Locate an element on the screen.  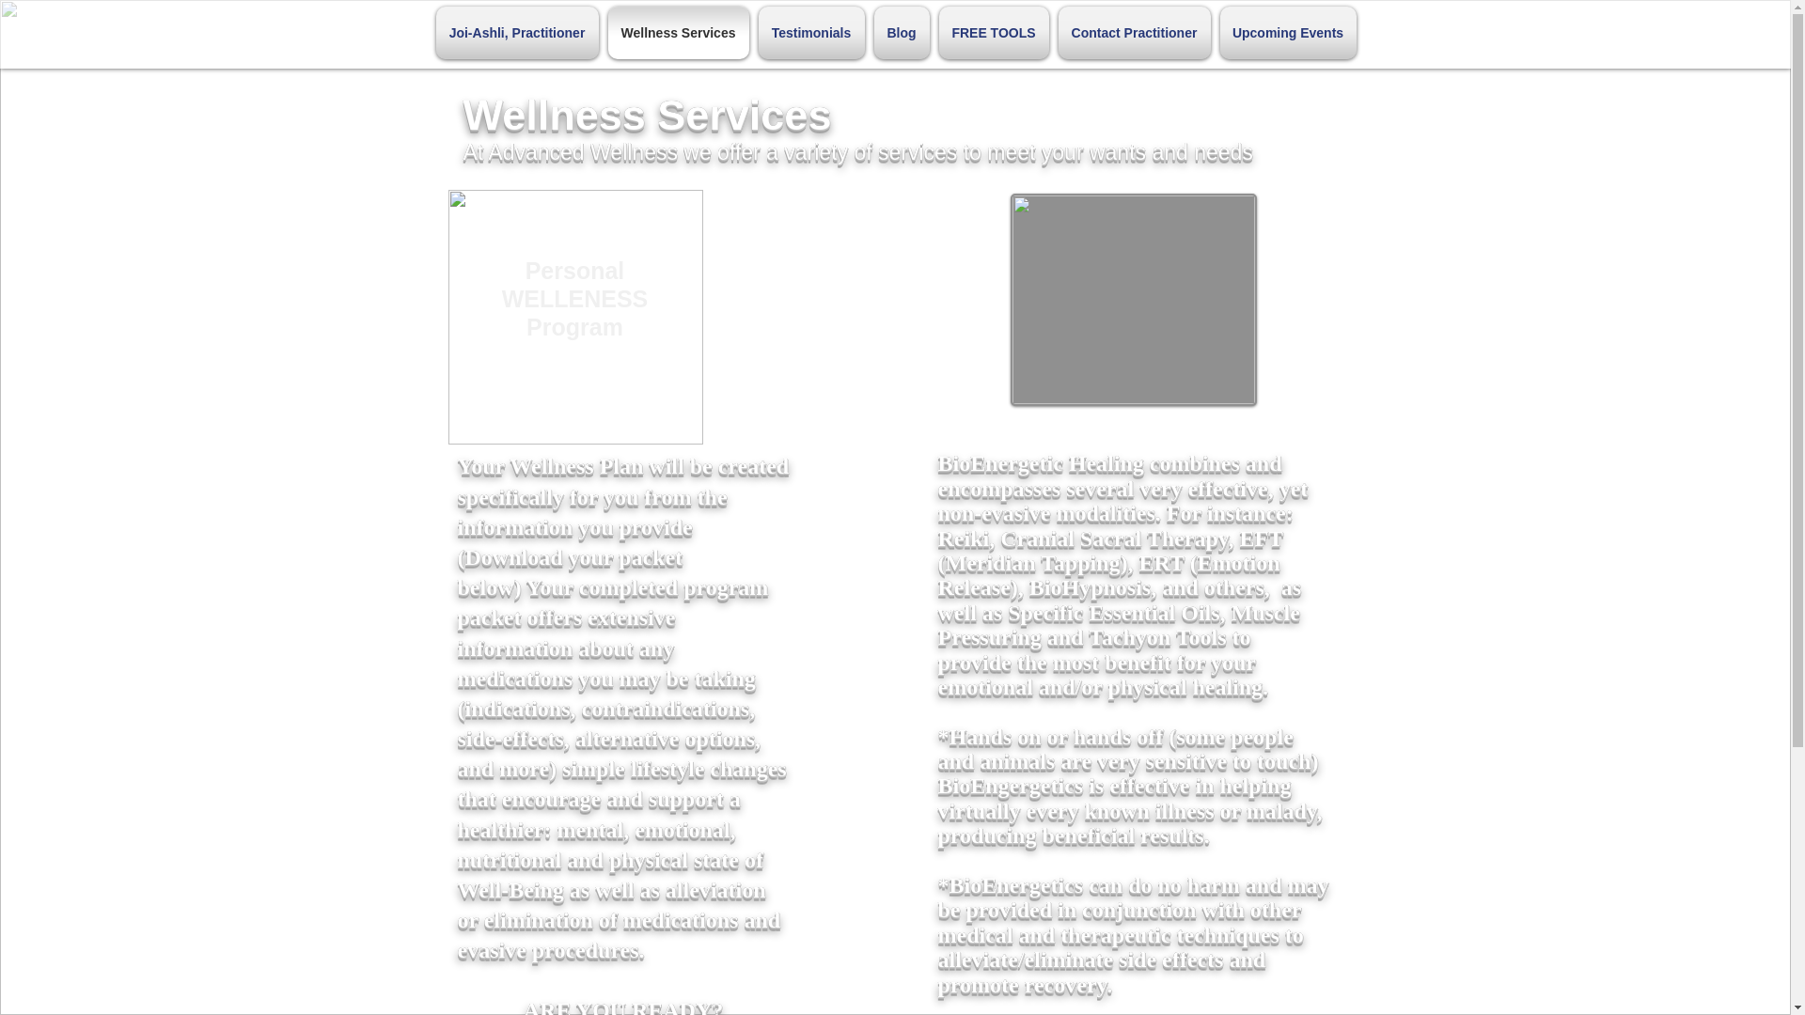
Joi-Ashli, Practitioner is located at coordinates (519, 32).